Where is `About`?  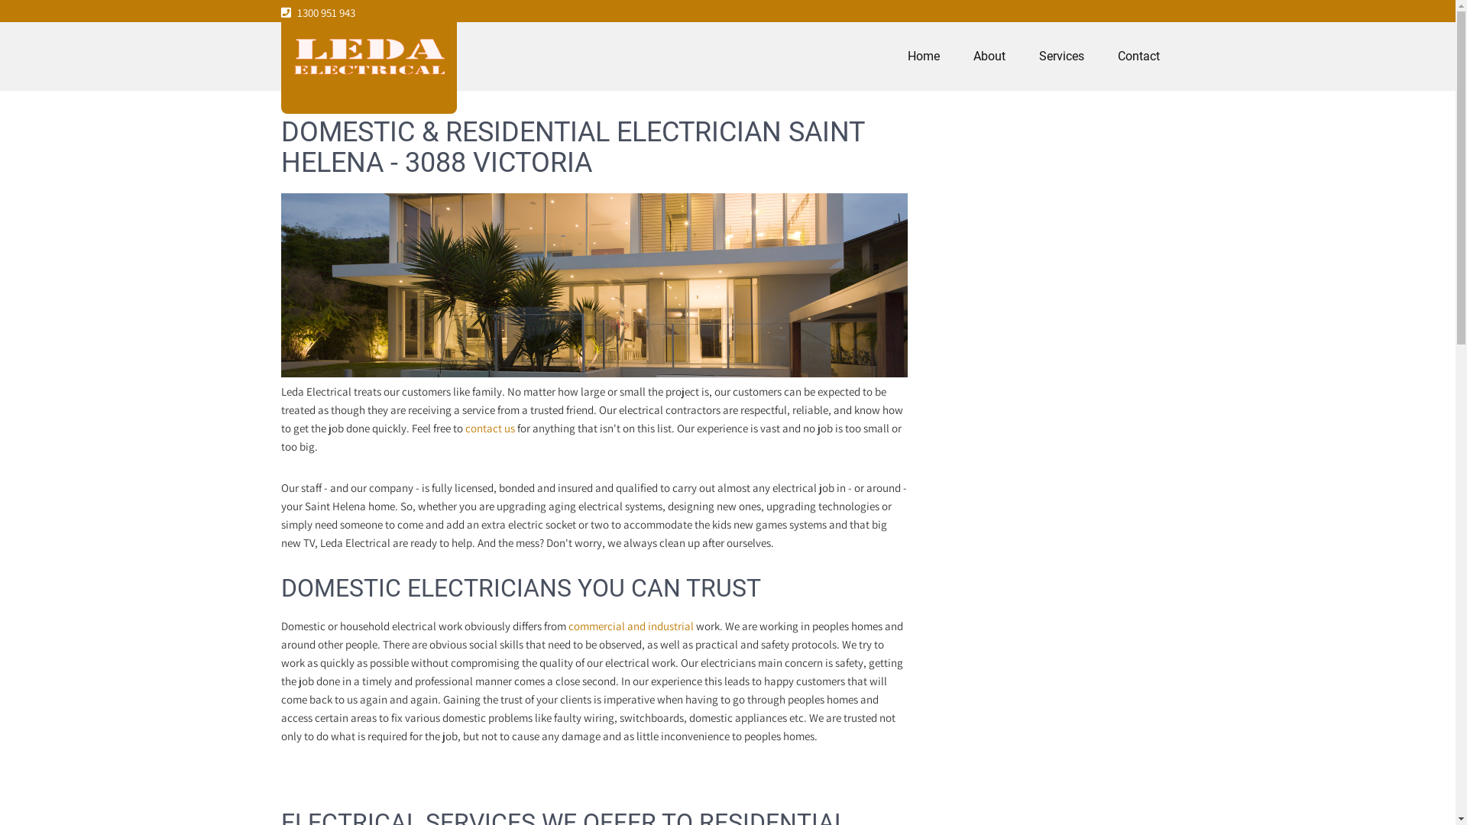
About is located at coordinates (989, 57).